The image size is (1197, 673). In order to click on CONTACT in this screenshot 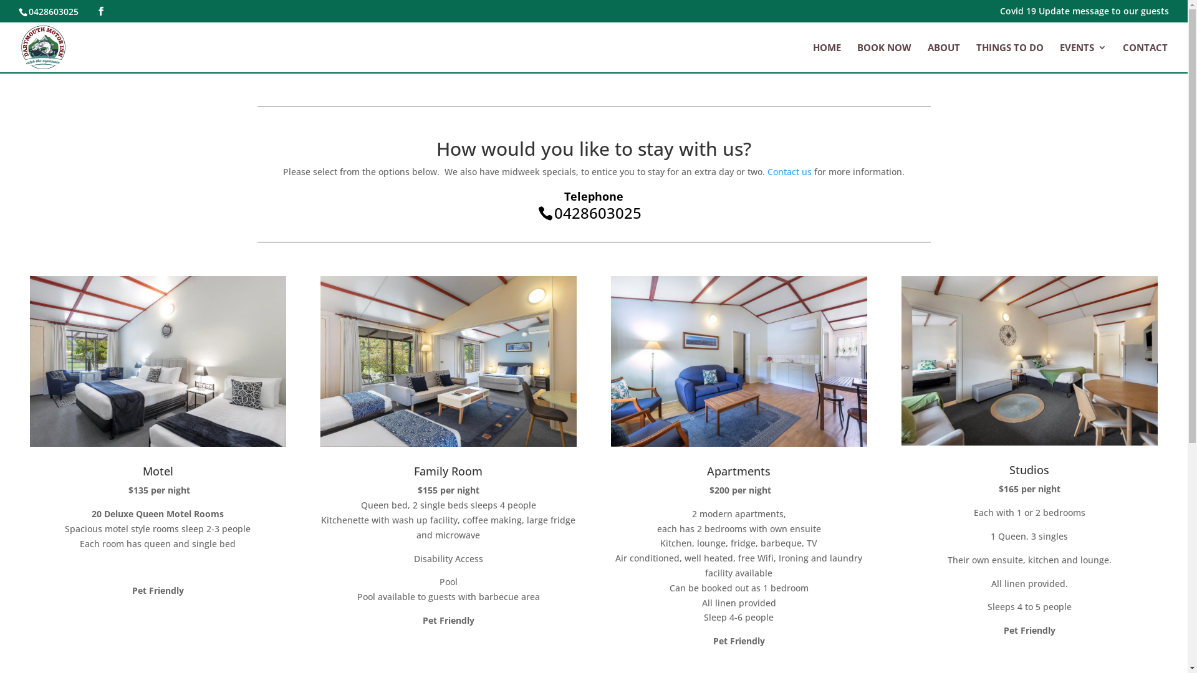, I will do `click(1145, 57)`.